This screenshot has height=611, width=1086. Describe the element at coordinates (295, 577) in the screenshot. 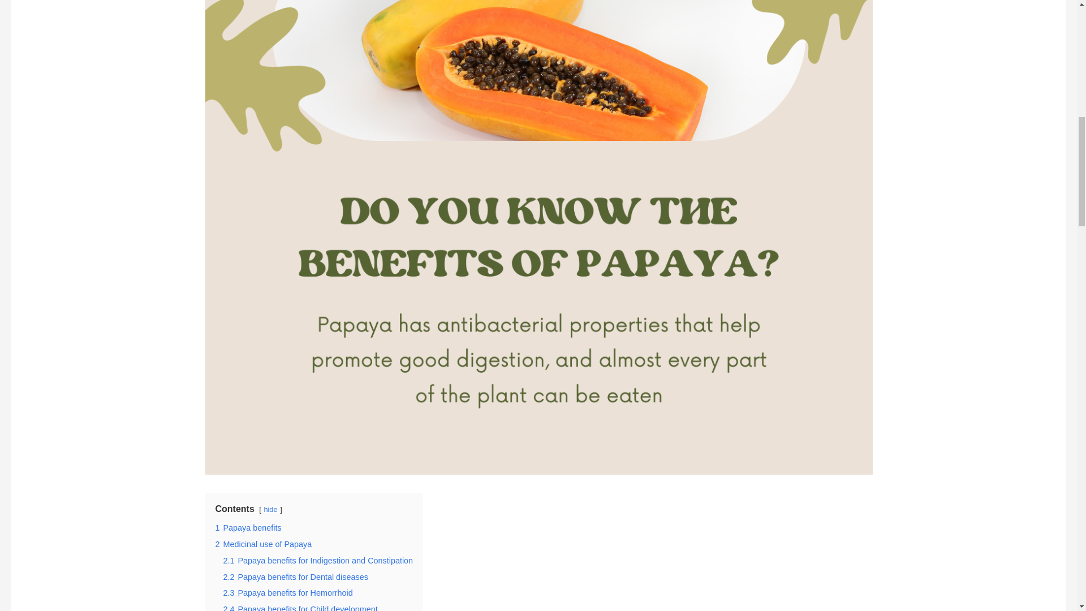

I see `2.2 Papaya benefits for Dental diseases` at that location.